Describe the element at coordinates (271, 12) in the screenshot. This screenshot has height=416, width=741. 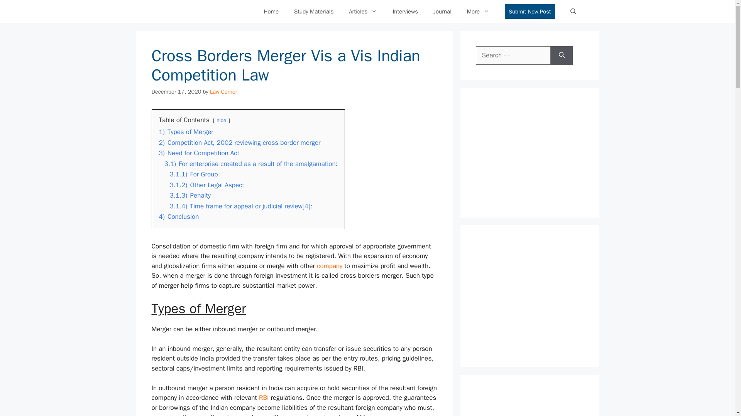
I see `Home` at that location.